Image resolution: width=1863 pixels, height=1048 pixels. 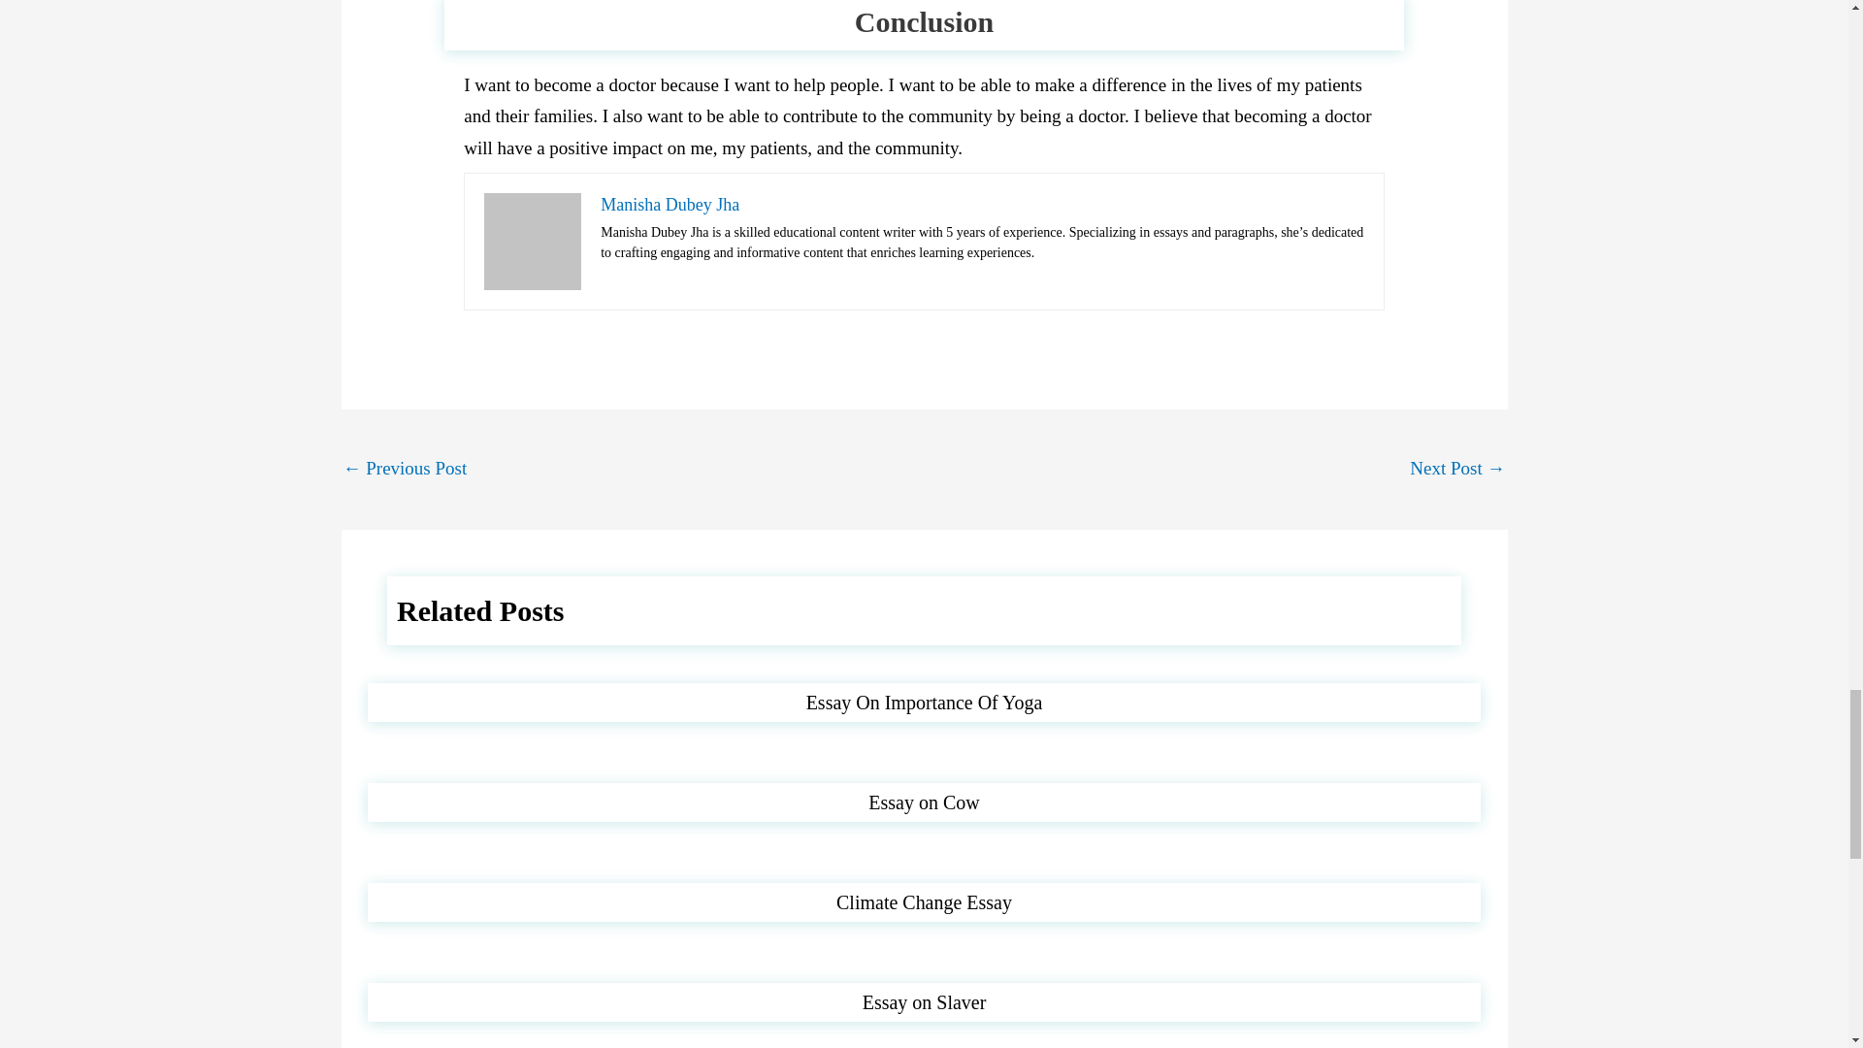 I want to click on Manisha Dubey Jha, so click(x=670, y=204).